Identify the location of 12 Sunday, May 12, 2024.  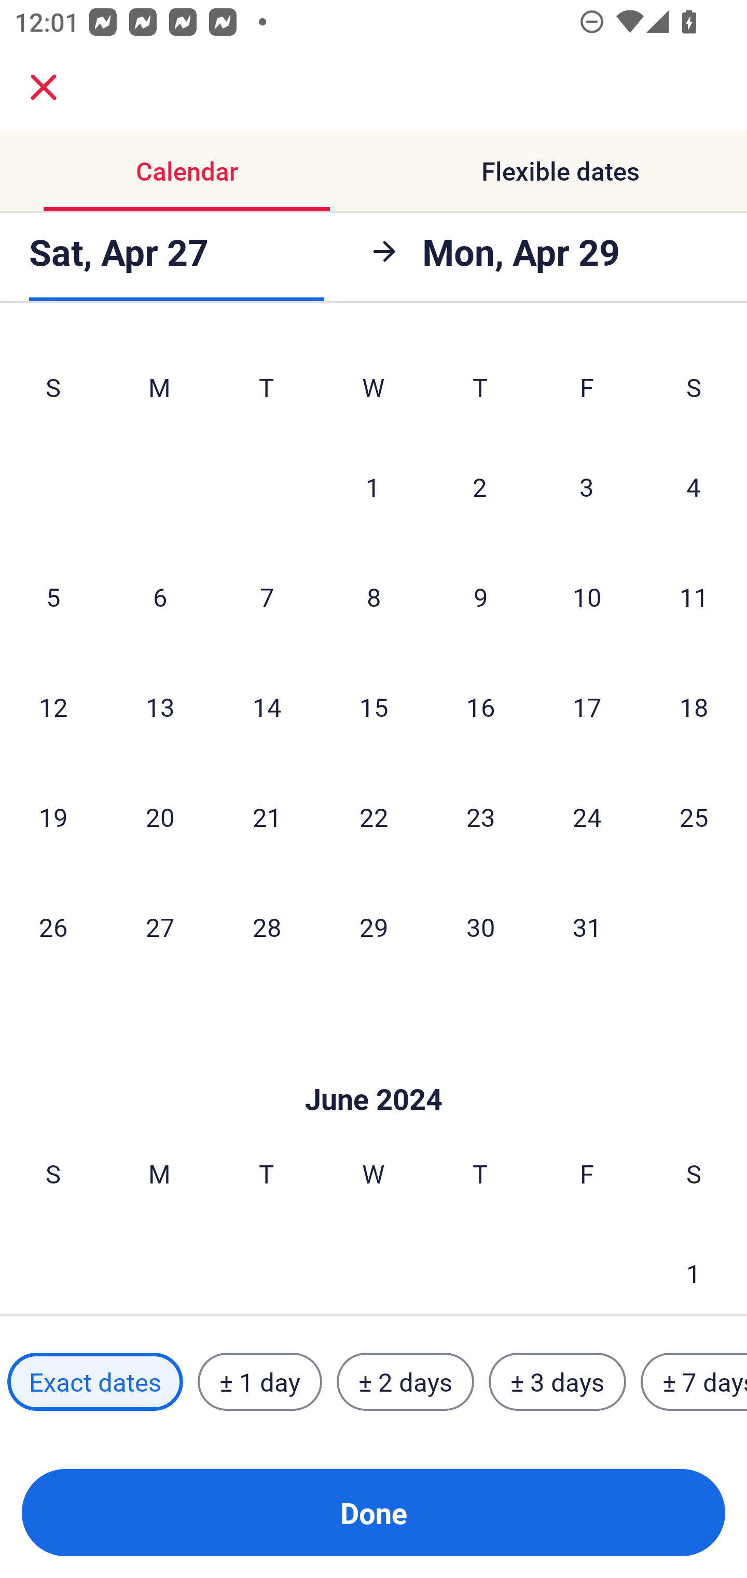
(53, 707).